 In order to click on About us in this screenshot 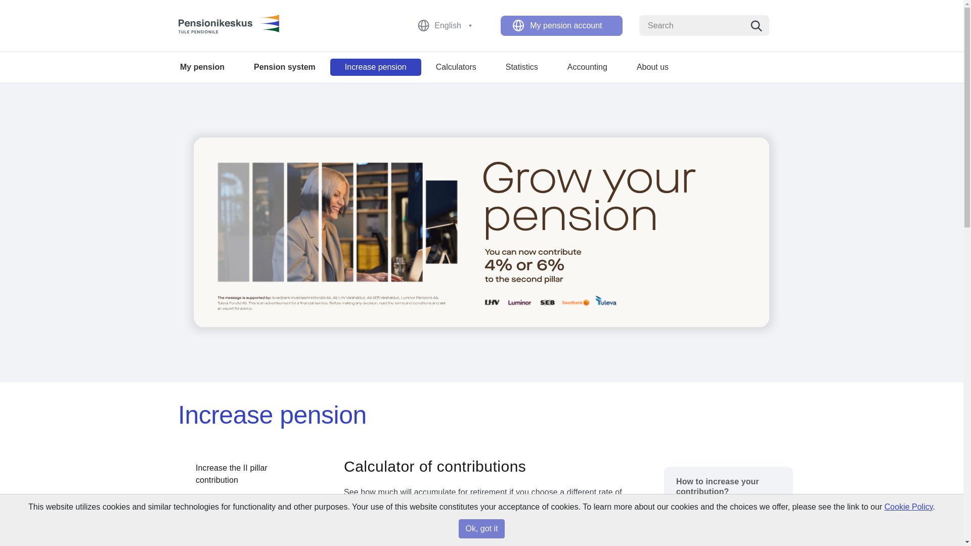, I will do `click(652, 67)`.